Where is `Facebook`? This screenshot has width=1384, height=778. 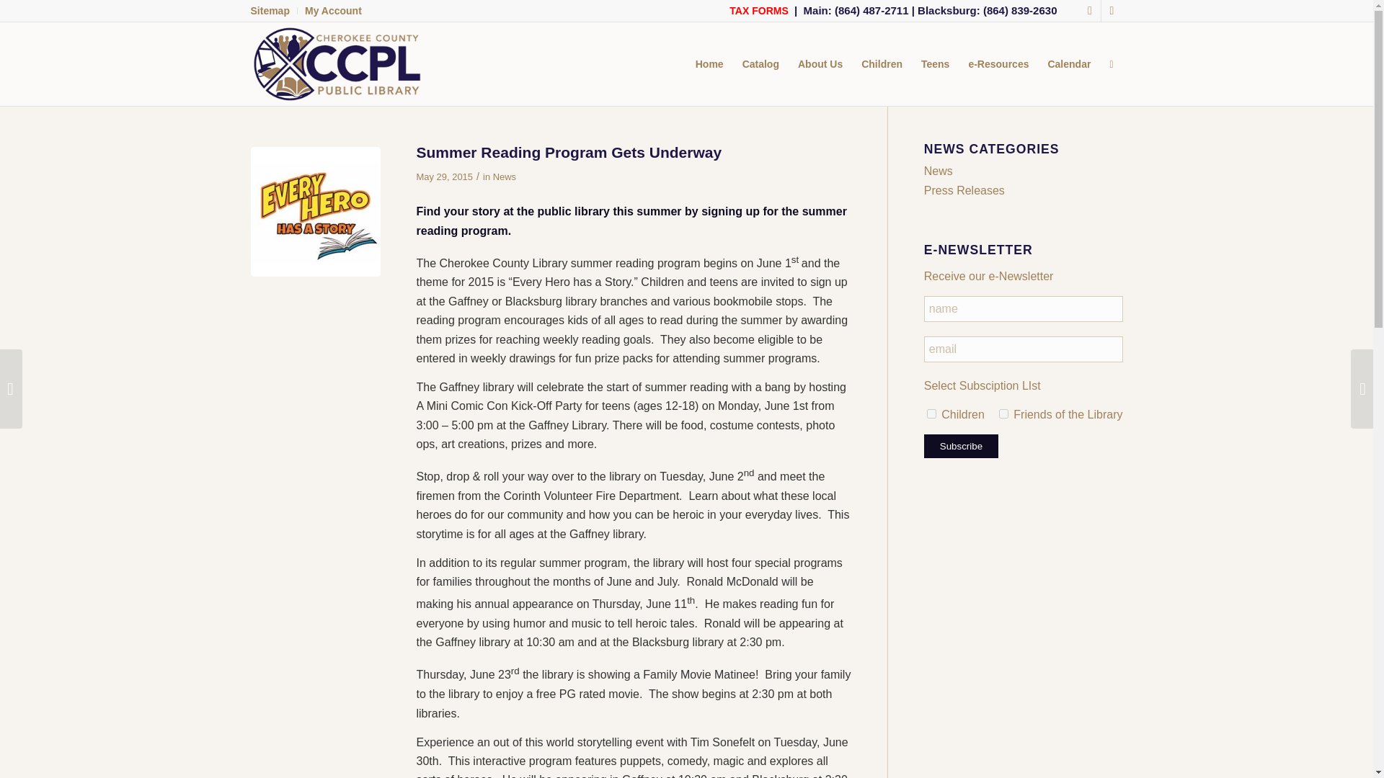 Facebook is located at coordinates (1090, 11).